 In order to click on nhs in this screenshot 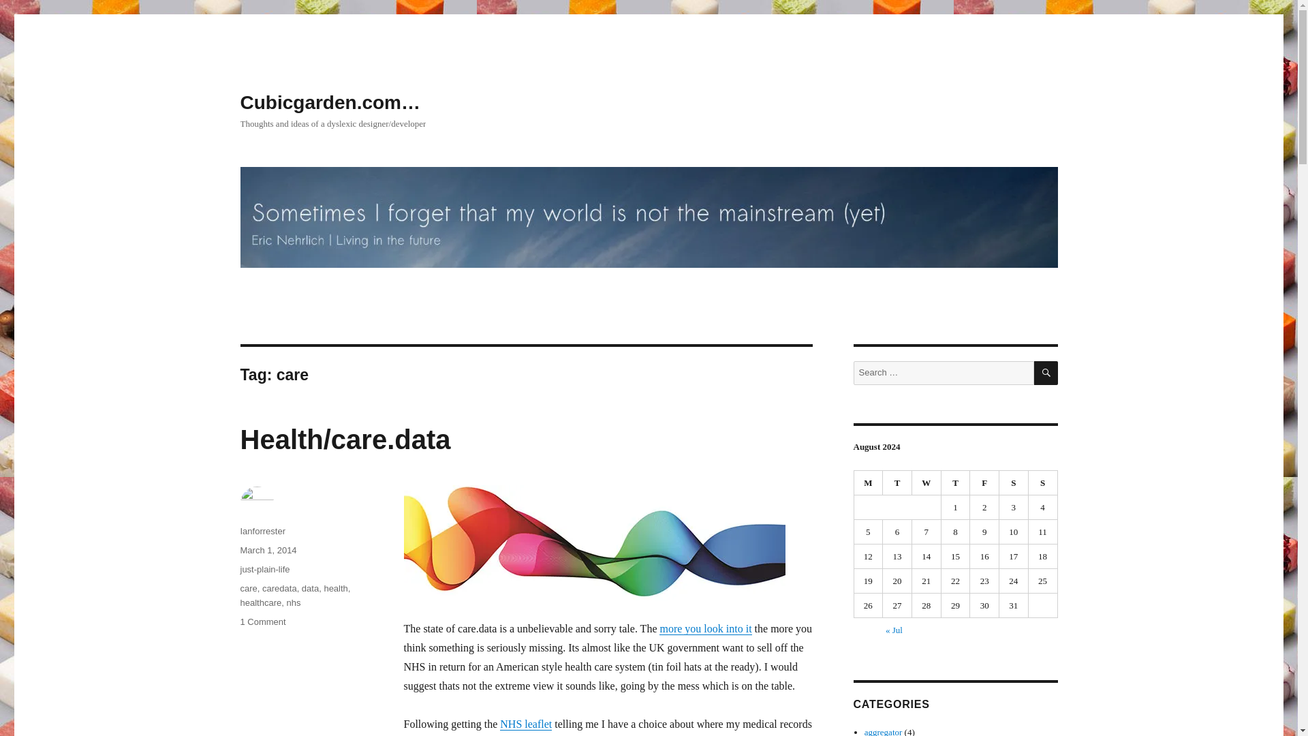, I will do `click(293, 602)`.